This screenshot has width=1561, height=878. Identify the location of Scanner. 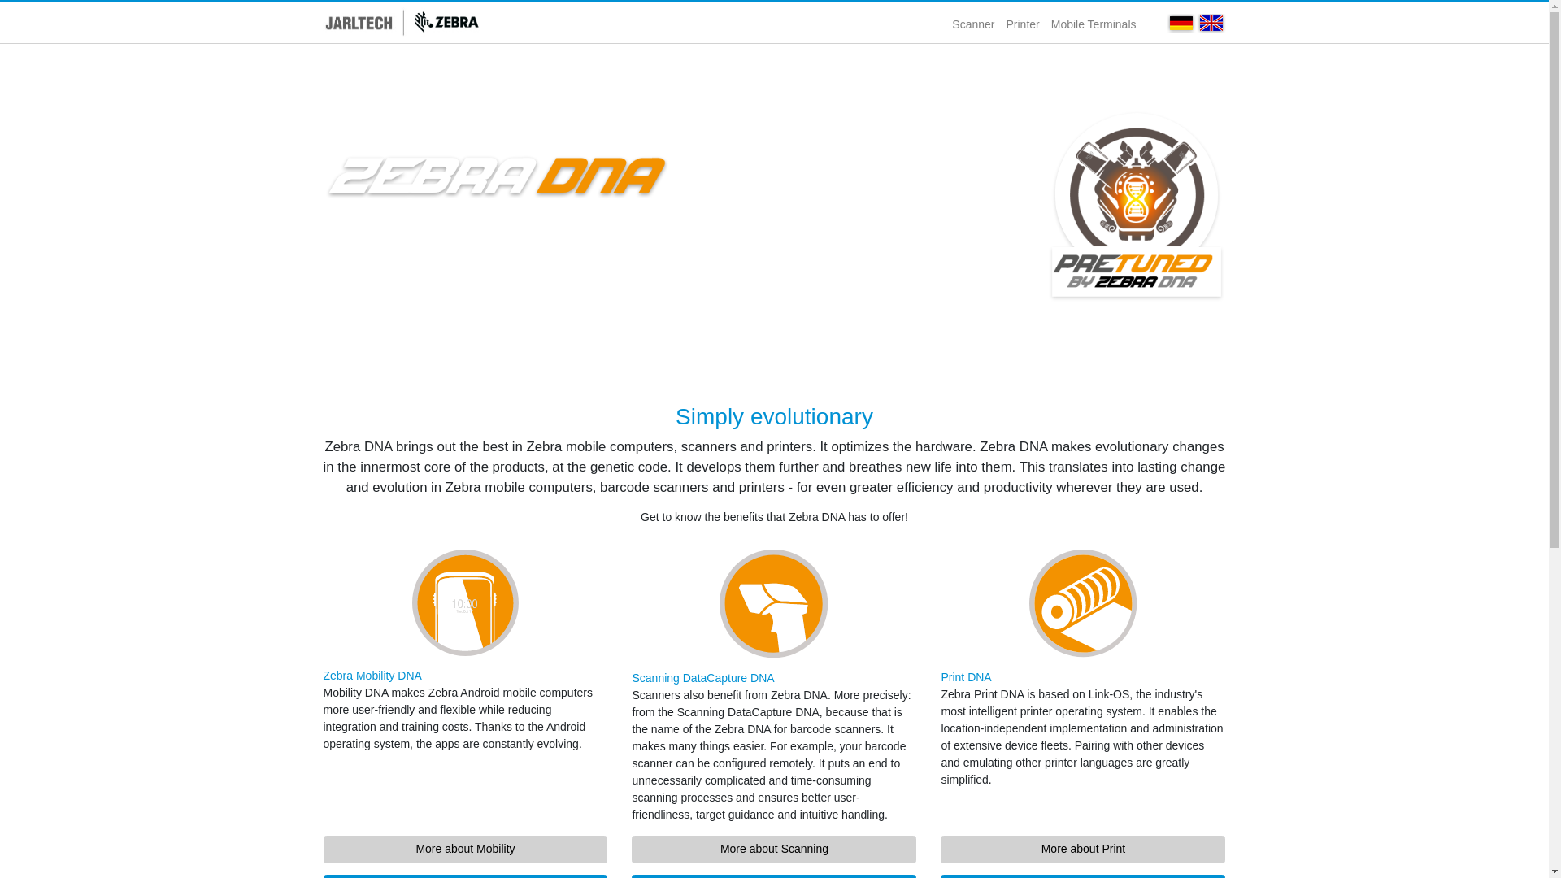
(972, 24).